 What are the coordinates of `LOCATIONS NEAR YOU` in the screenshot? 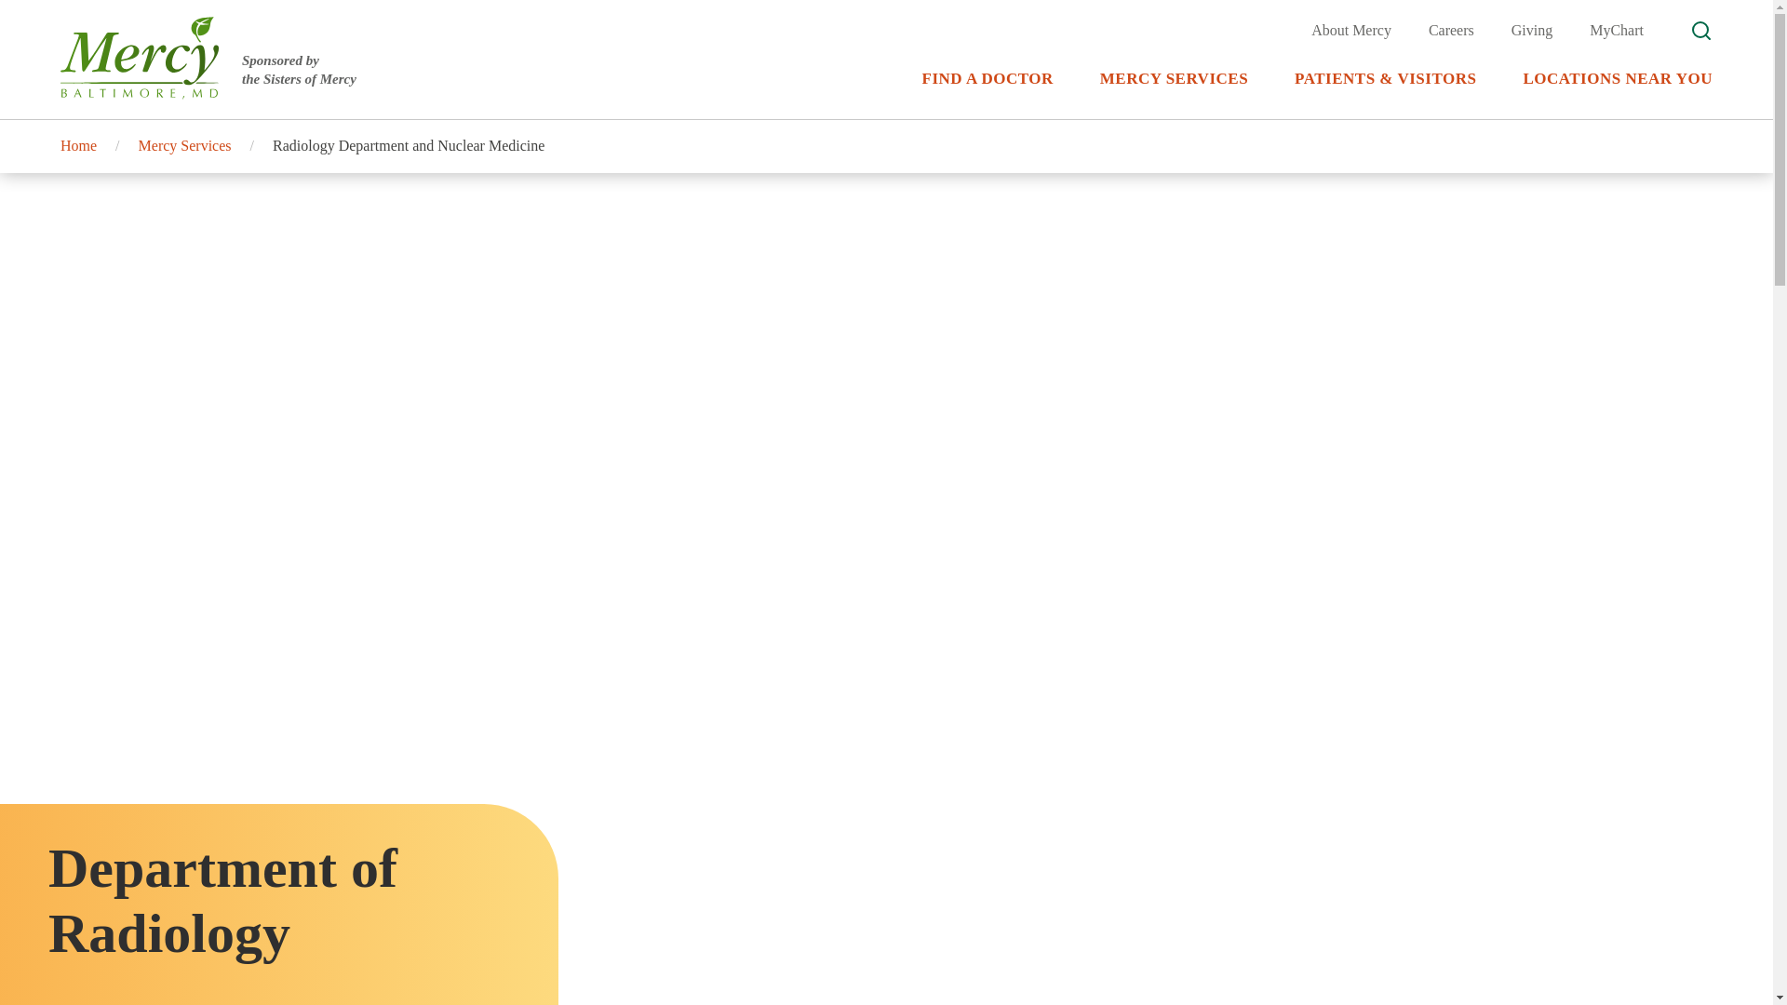 It's located at (1617, 93).